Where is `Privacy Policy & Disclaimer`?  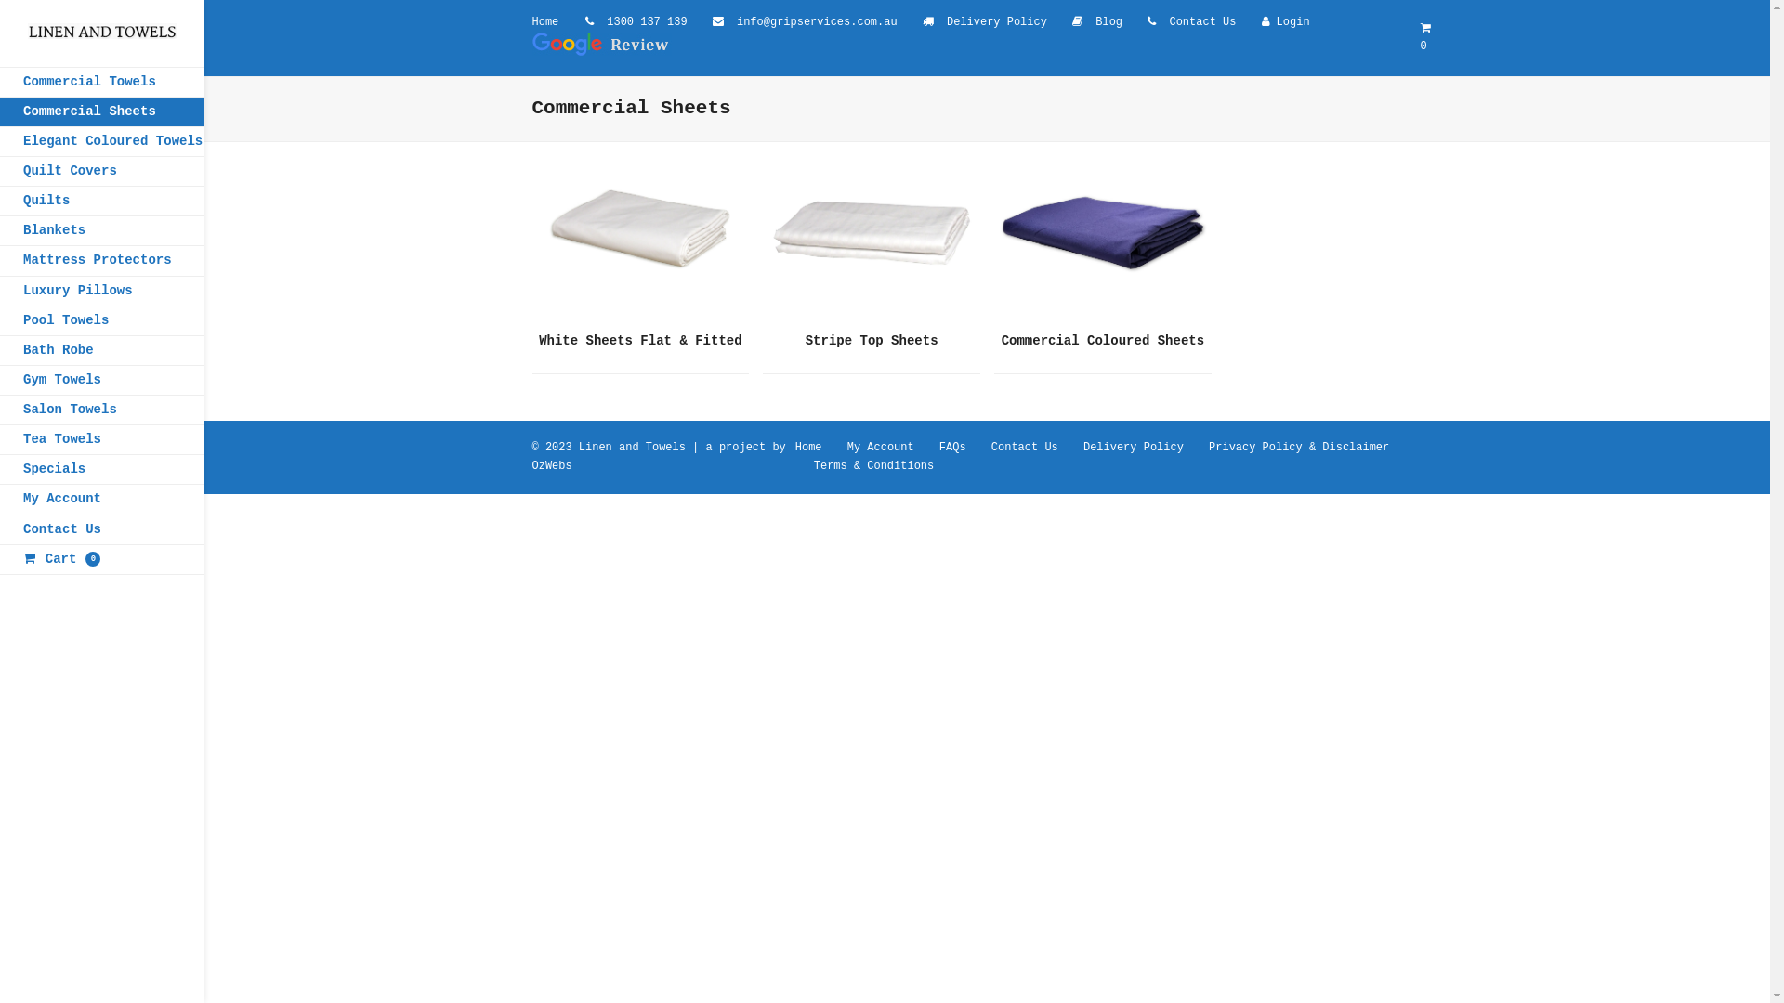 Privacy Policy & Disclaimer is located at coordinates (1299, 448).